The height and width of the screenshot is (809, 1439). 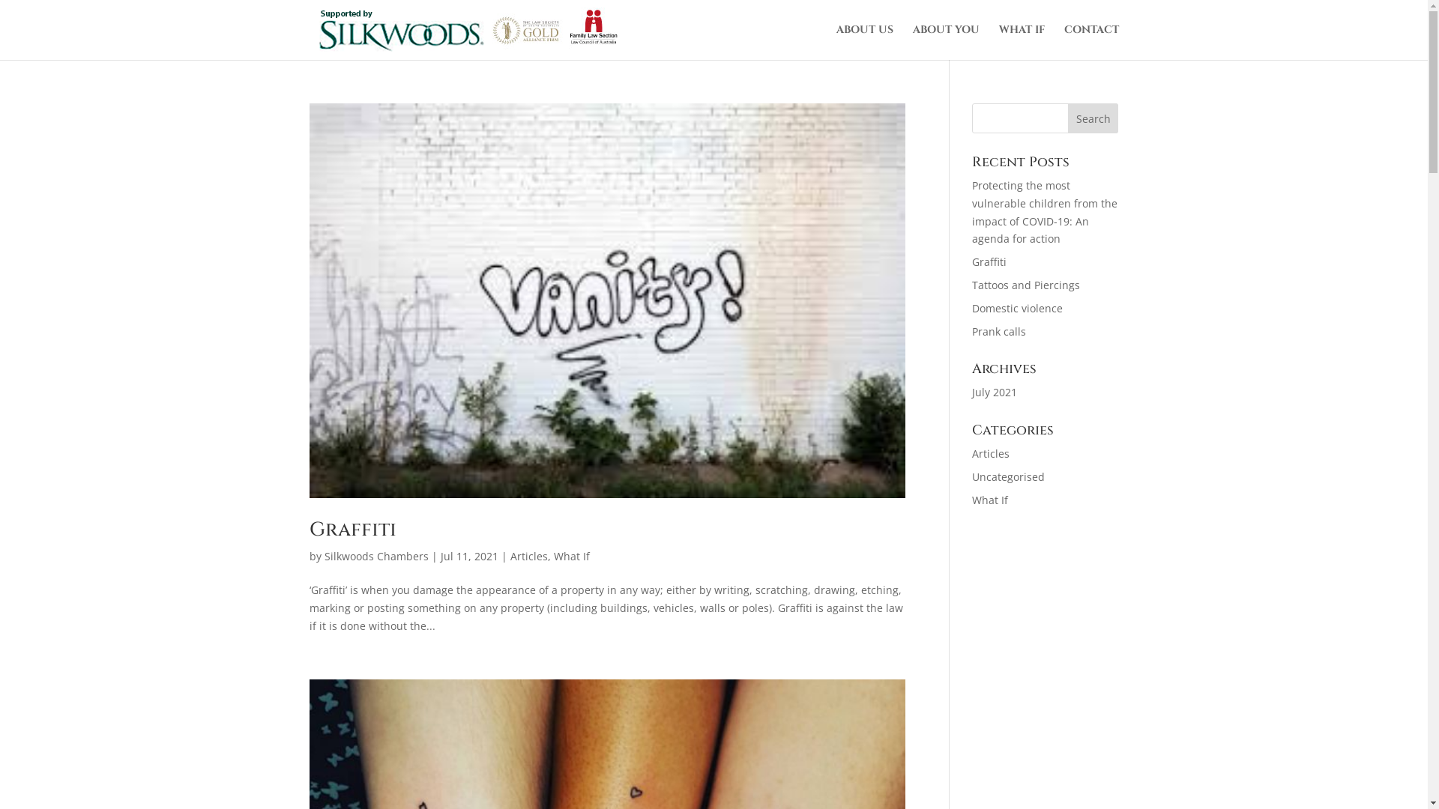 I want to click on WHAT IF, so click(x=1021, y=42).